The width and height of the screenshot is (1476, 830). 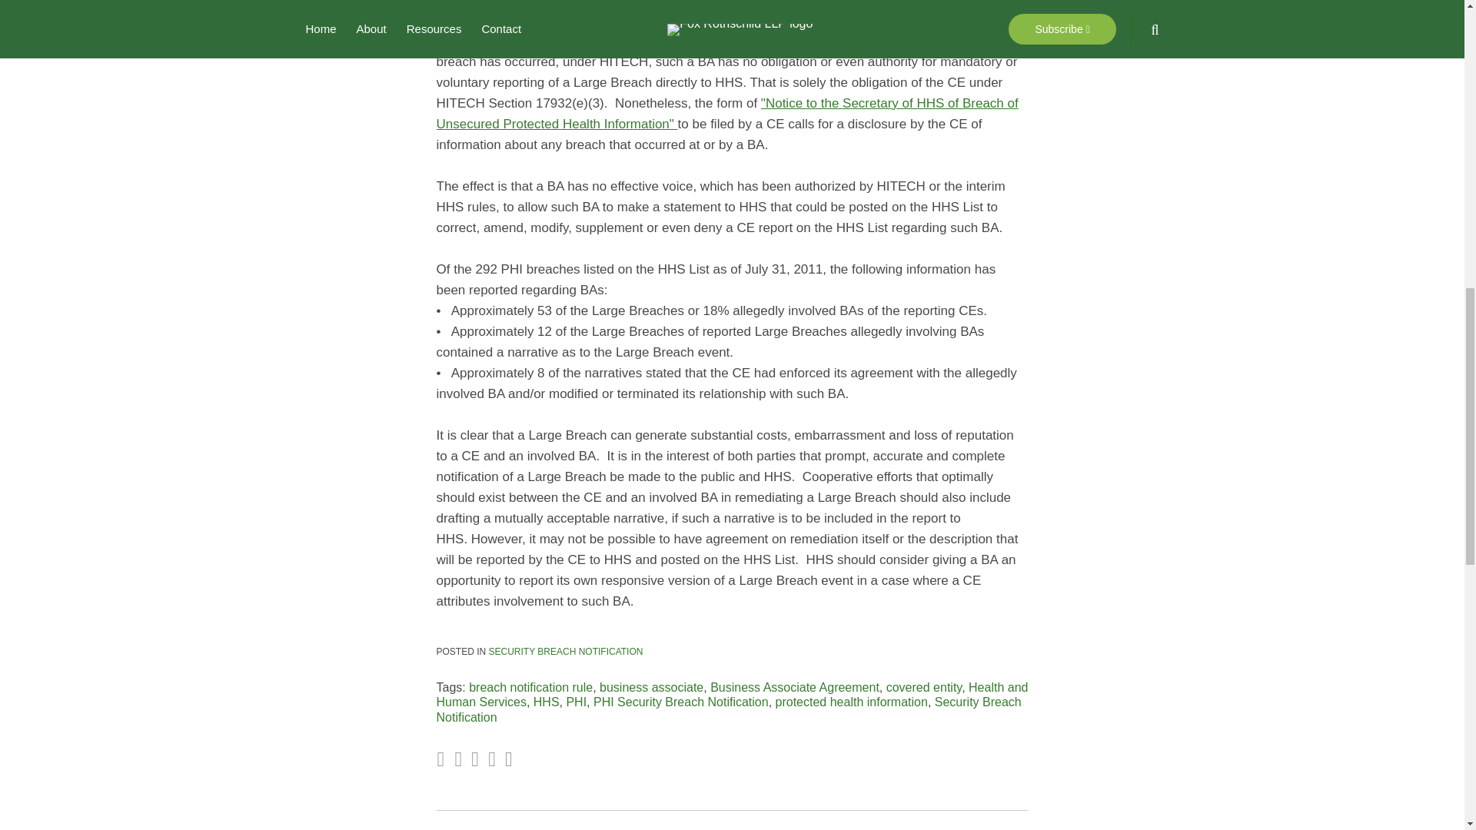 I want to click on SECURITY BREACH NOTIFICATION, so click(x=566, y=652).